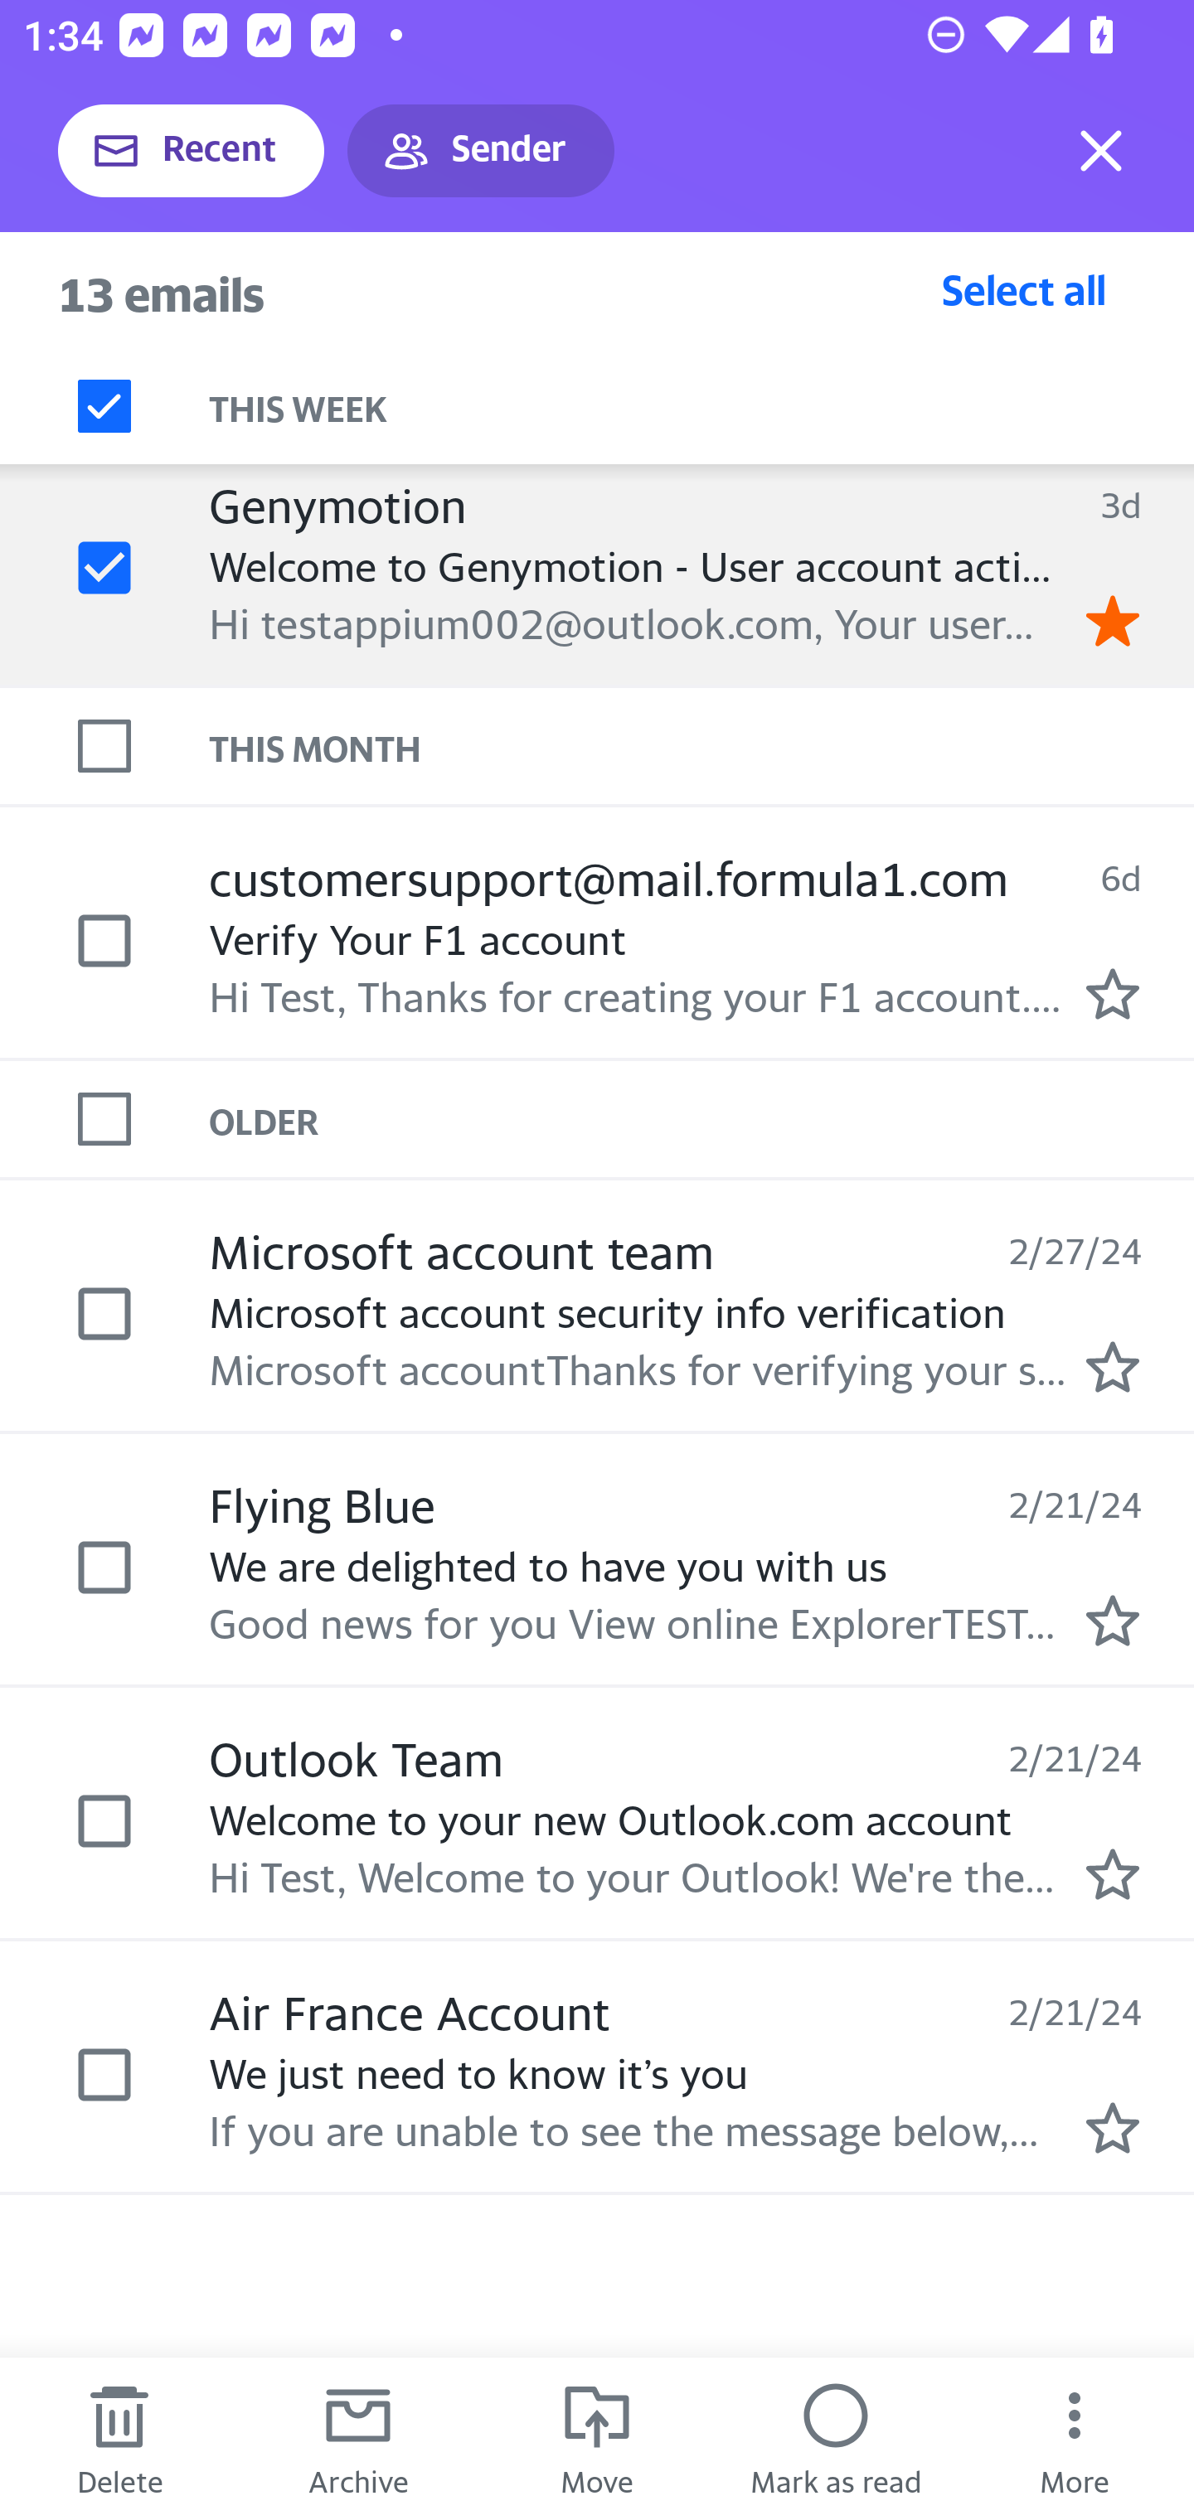 This screenshot has height=2520, width=1194. What do you see at coordinates (1113, 994) in the screenshot?
I see `Mark as starred.` at bounding box center [1113, 994].